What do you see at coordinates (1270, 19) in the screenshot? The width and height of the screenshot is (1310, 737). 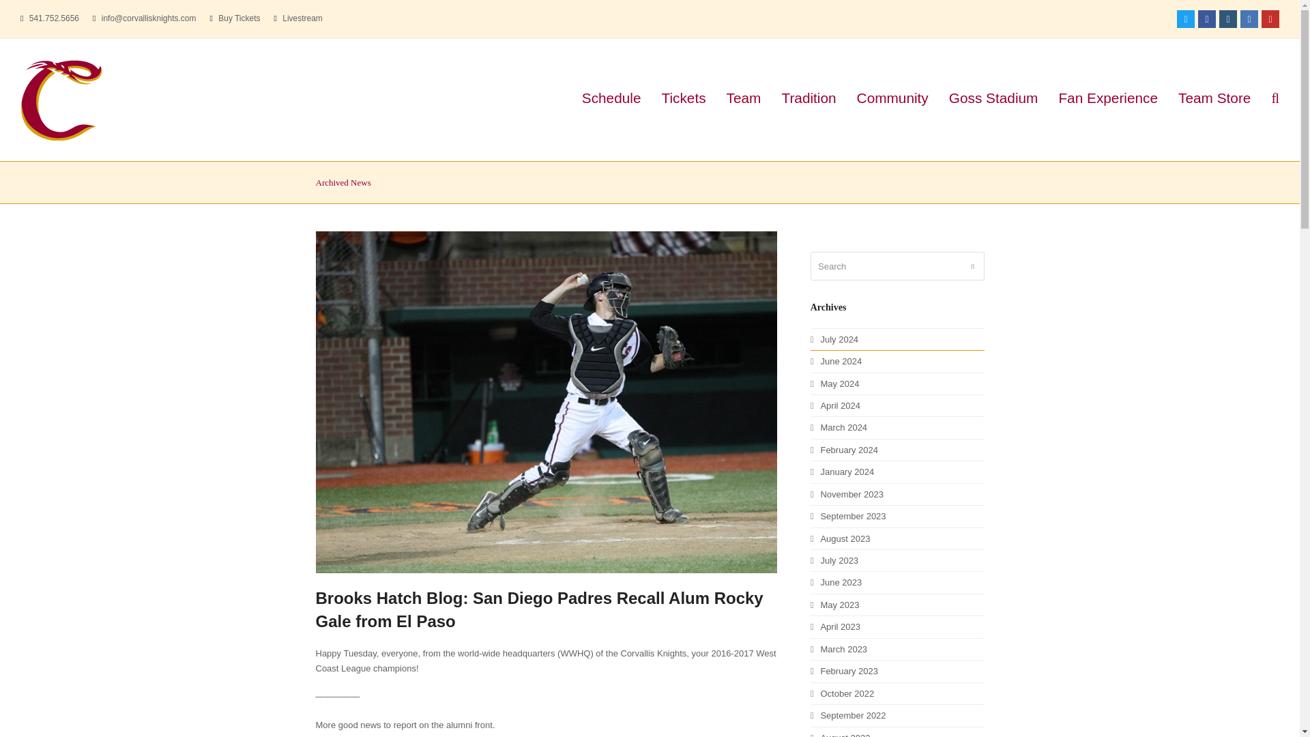 I see `Youtube` at bounding box center [1270, 19].